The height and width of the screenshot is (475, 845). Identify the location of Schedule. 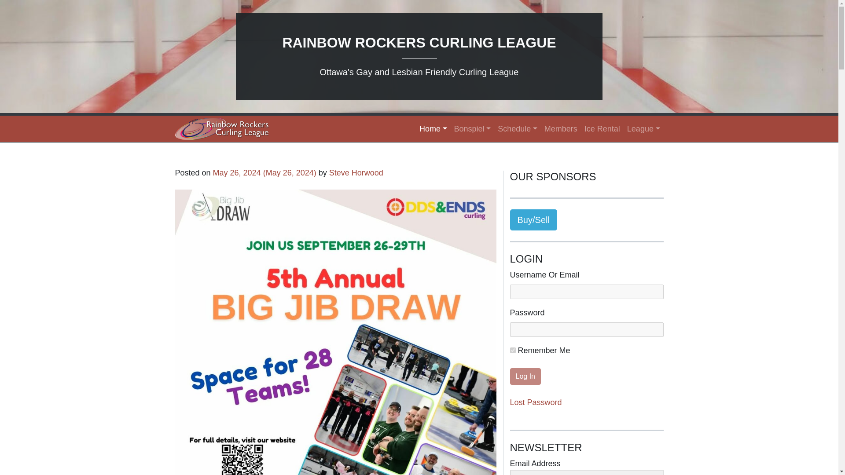
(518, 129).